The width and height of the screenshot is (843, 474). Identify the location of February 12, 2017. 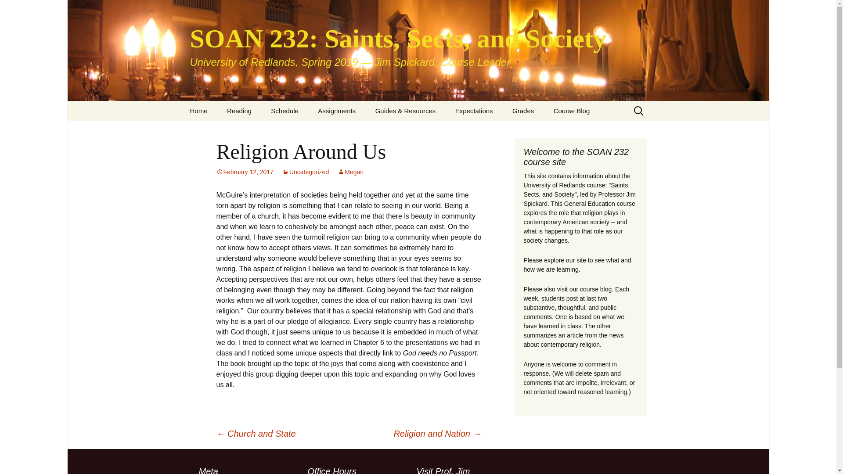
(244, 172).